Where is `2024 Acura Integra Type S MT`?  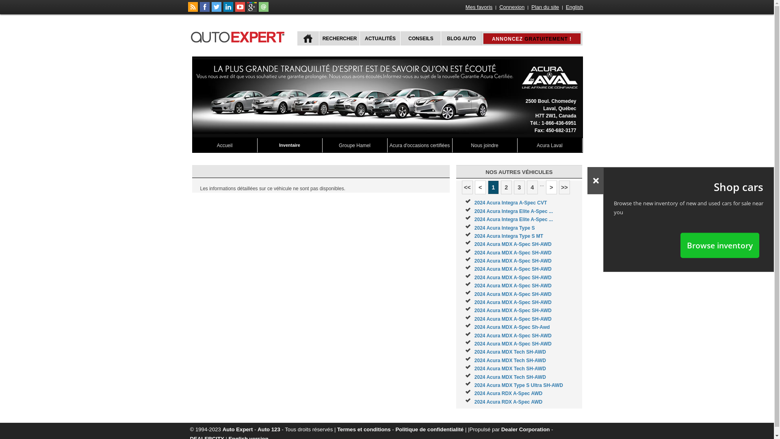
2024 Acura Integra Type S MT is located at coordinates (509, 236).